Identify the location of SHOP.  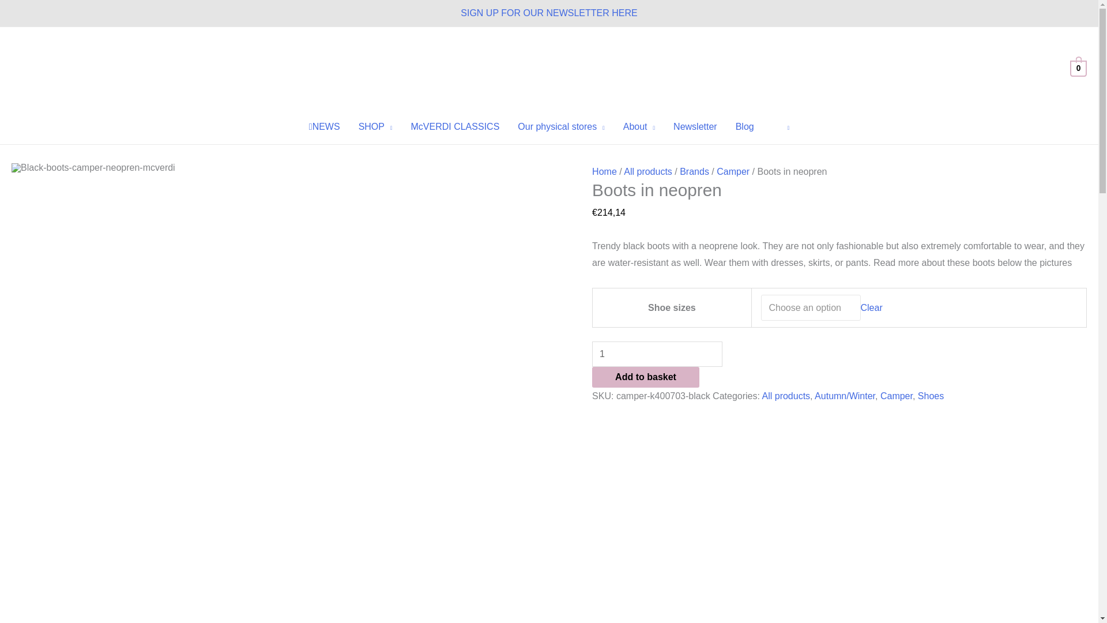
(375, 127).